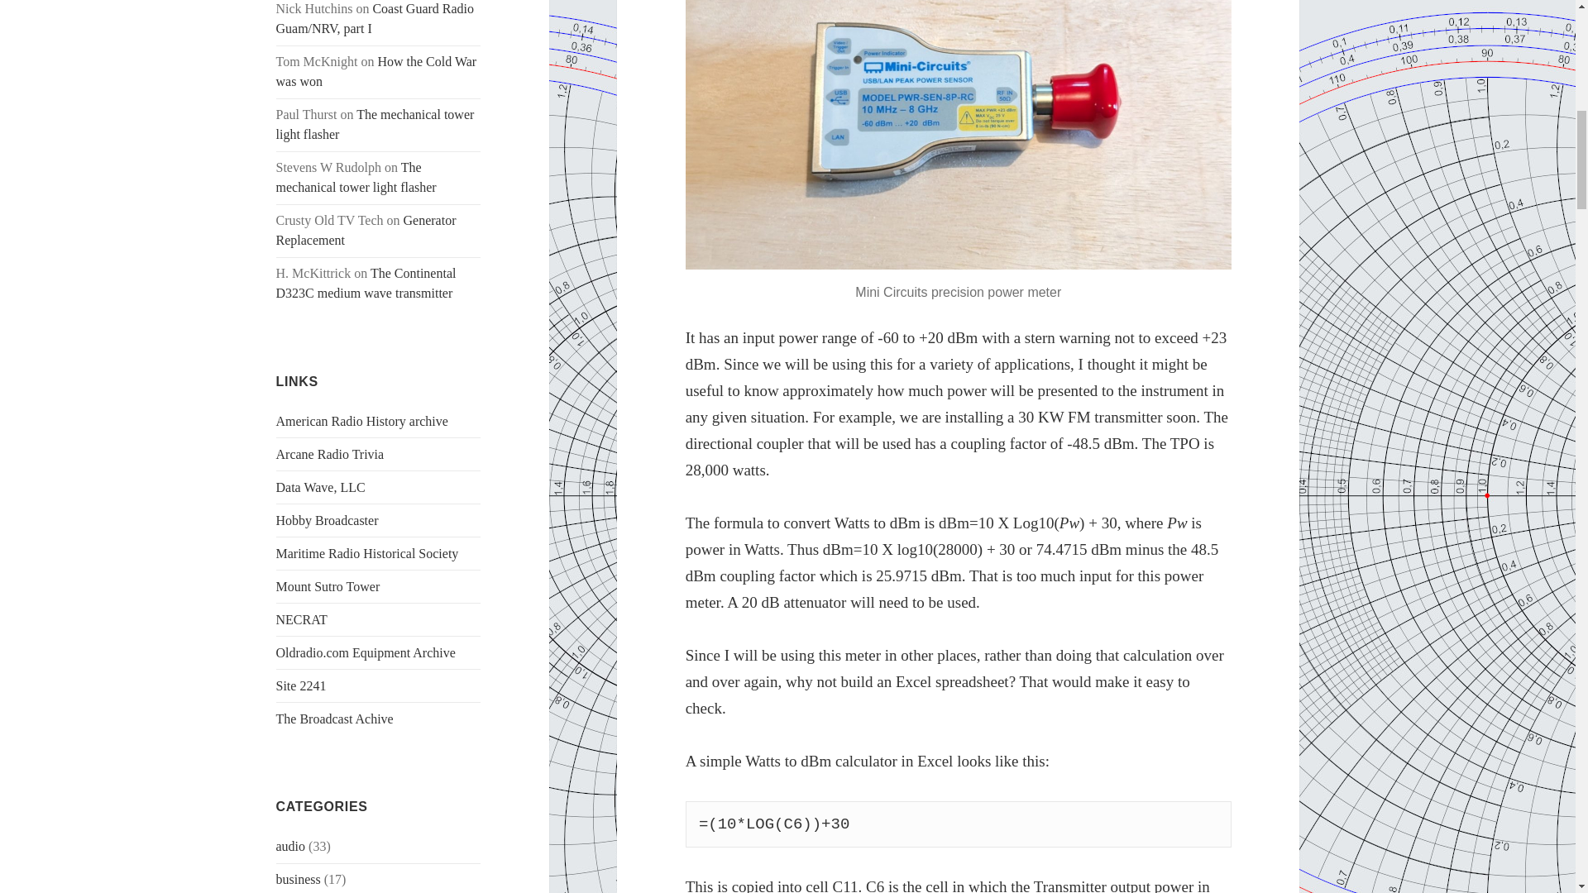 The width and height of the screenshot is (1588, 893). Describe the element at coordinates (330, 455) in the screenshot. I see `Arcane Radio Trivia` at that location.